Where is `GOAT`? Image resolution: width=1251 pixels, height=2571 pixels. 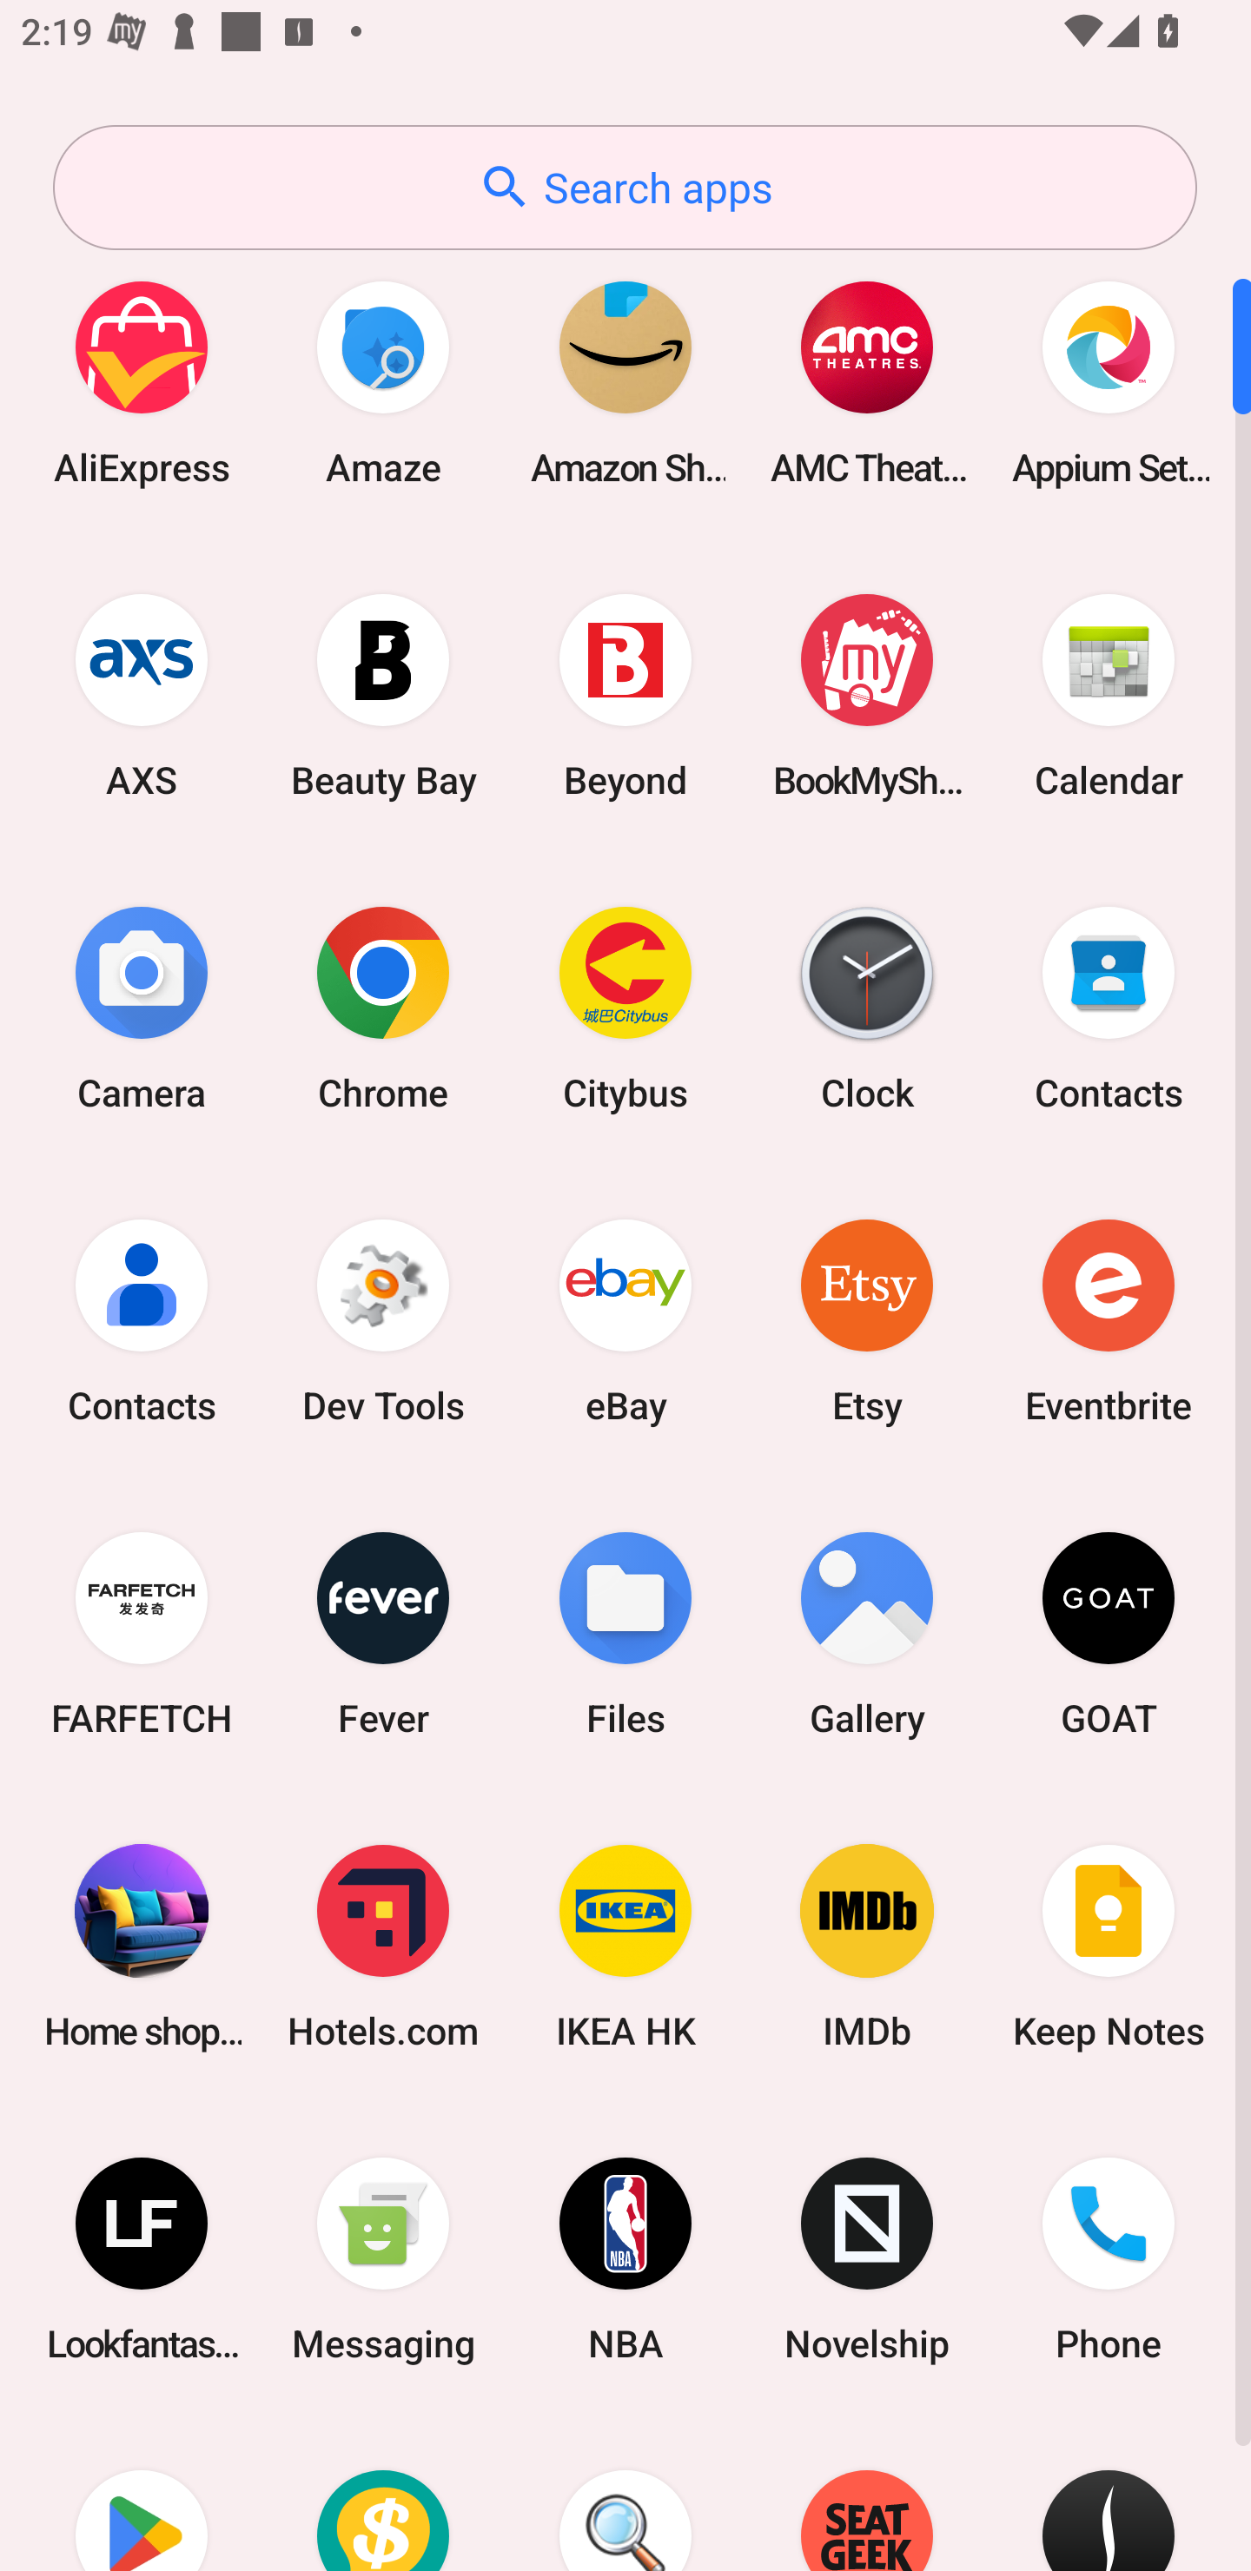
GOAT is located at coordinates (1109, 1633).